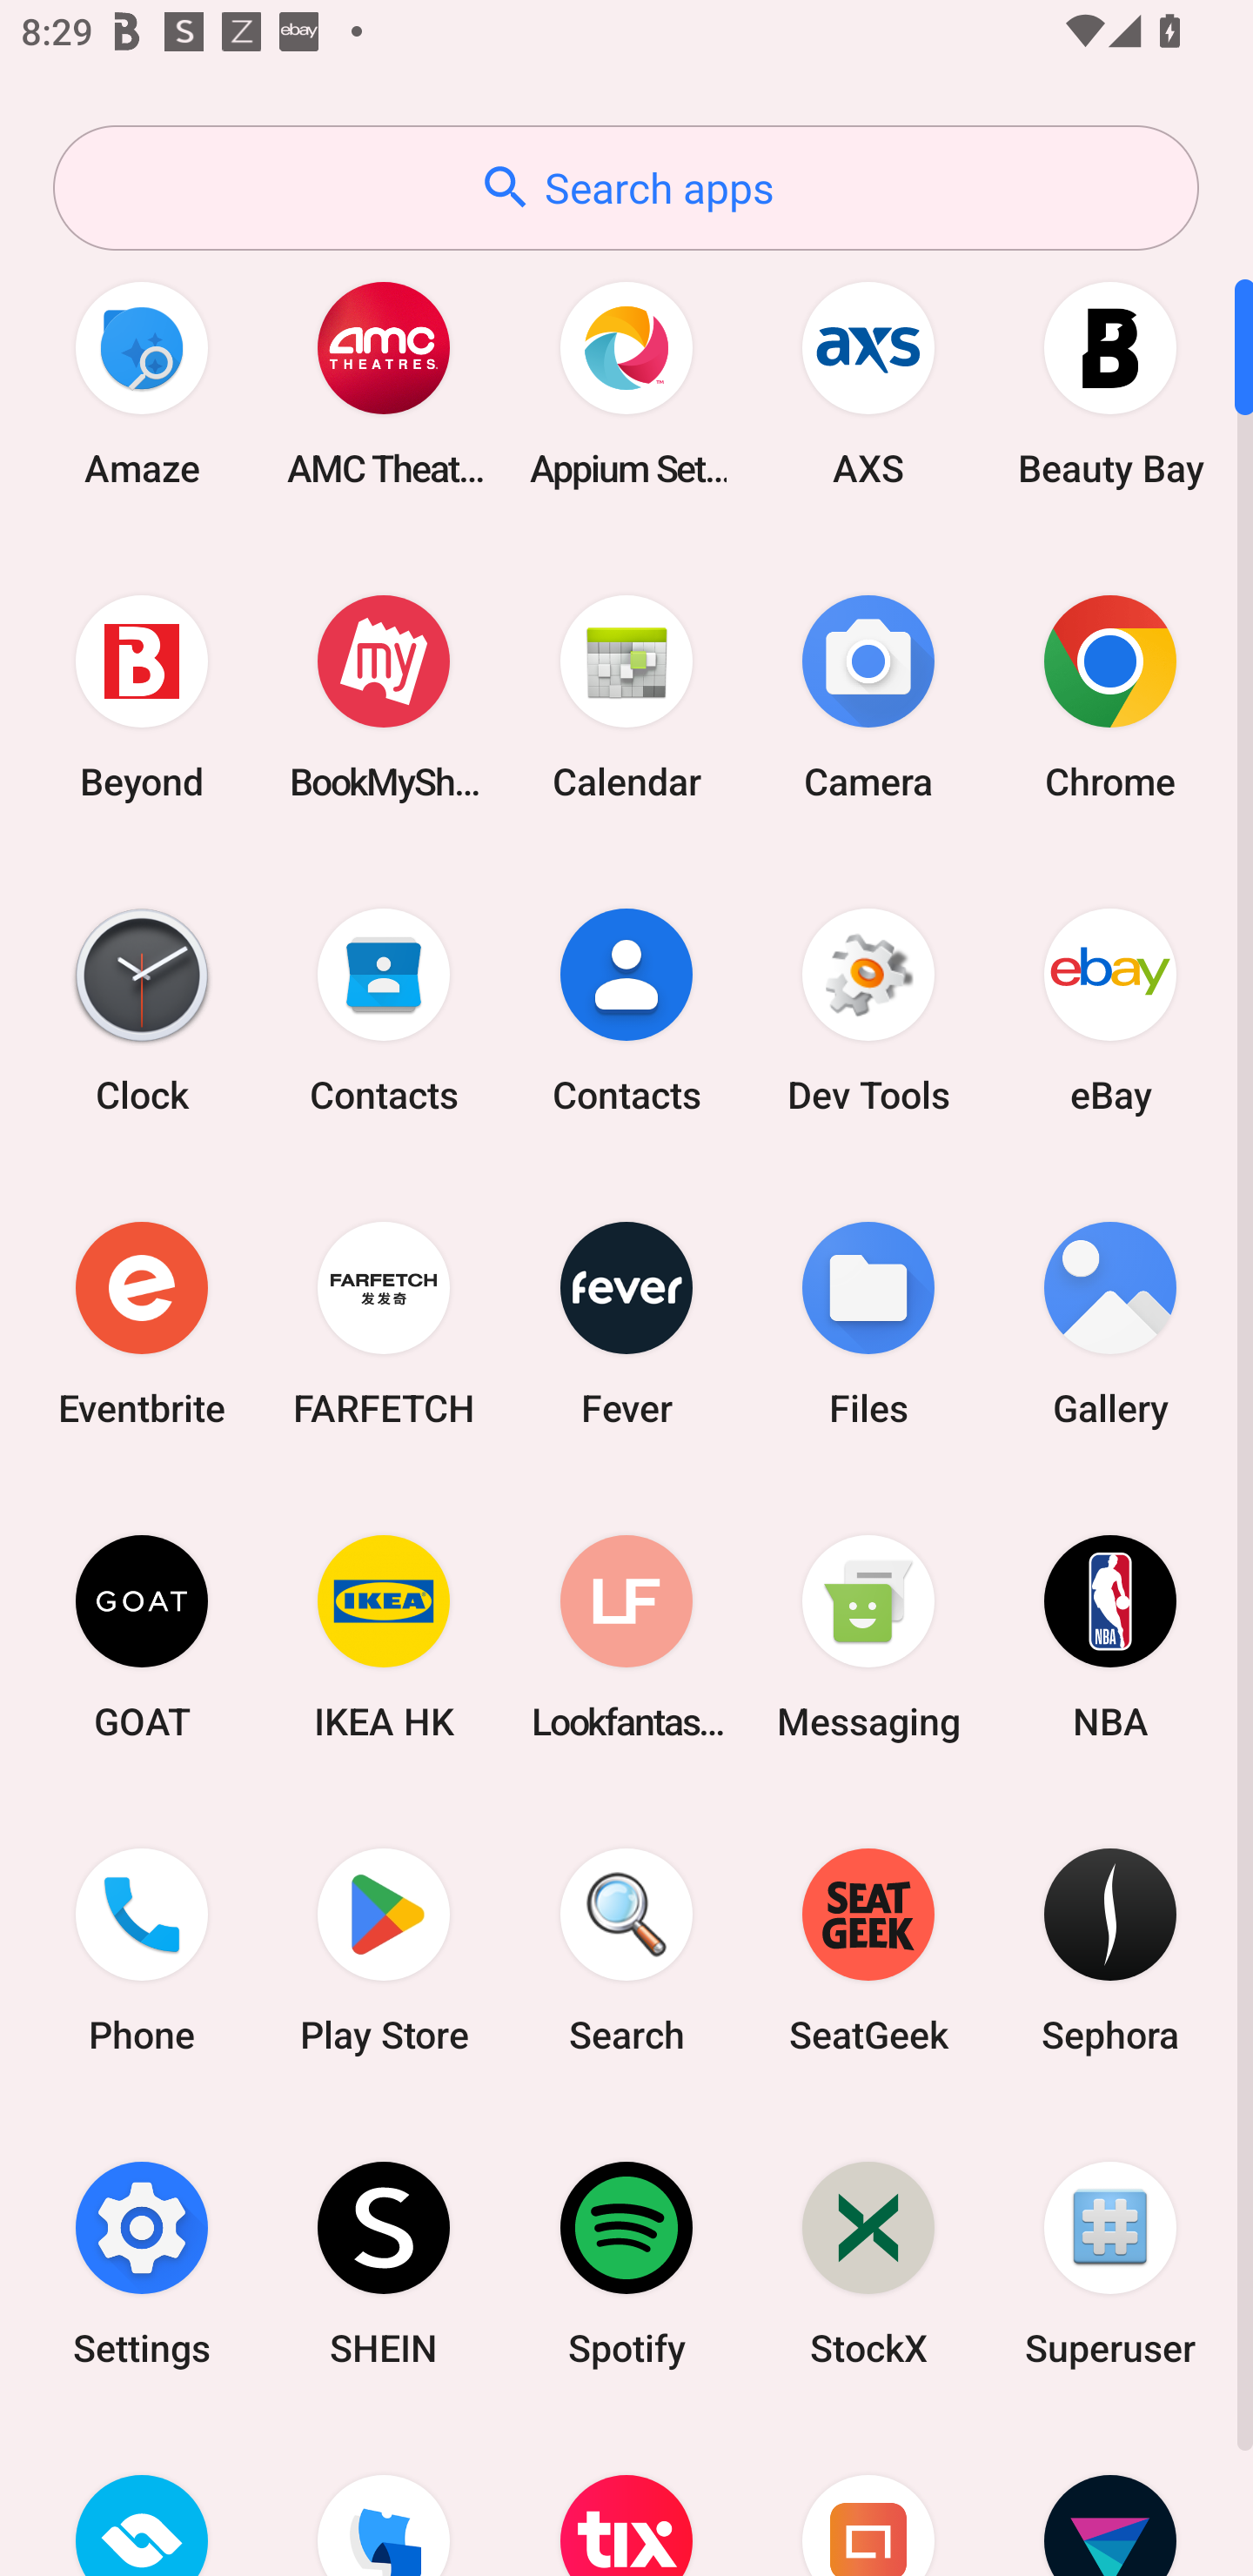 The image size is (1253, 2576). What do you see at coordinates (626, 1323) in the screenshot?
I see `Fever` at bounding box center [626, 1323].